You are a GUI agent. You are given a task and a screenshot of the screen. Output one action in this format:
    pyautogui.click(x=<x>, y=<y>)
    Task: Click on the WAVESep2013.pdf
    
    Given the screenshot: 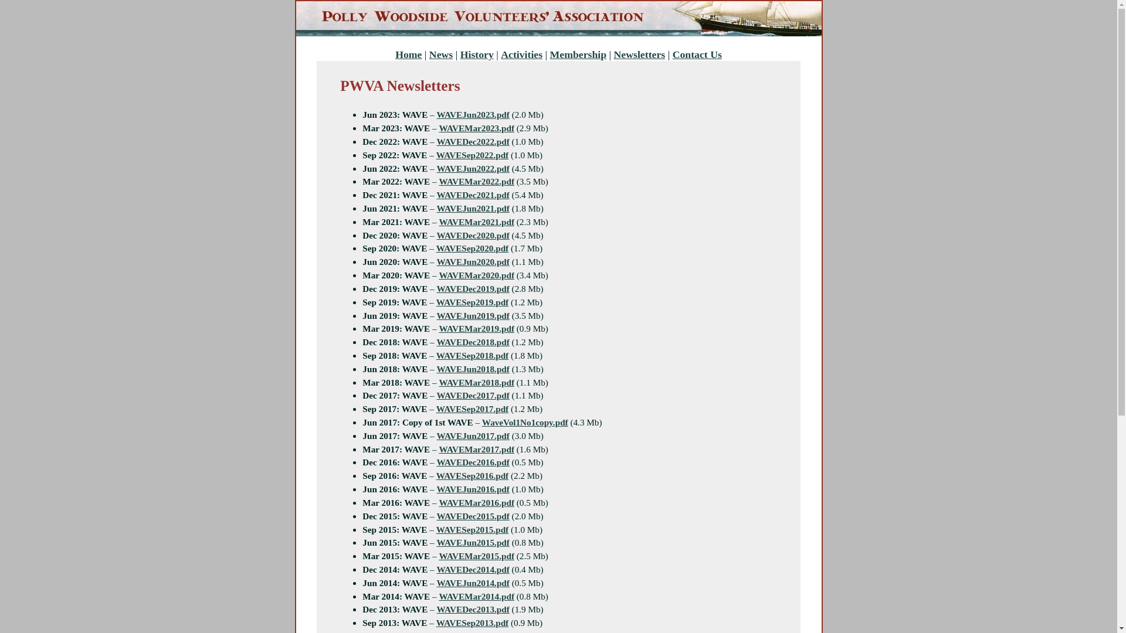 What is the action you would take?
    pyautogui.click(x=473, y=622)
    